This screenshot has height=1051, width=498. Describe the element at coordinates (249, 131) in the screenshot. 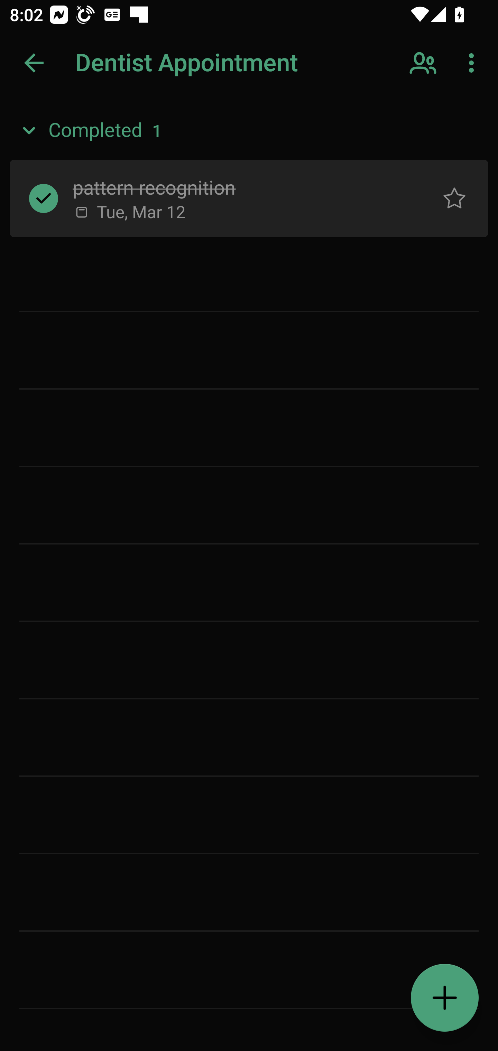

I see `Completed, 1 item, Expanded Completed 1` at that location.